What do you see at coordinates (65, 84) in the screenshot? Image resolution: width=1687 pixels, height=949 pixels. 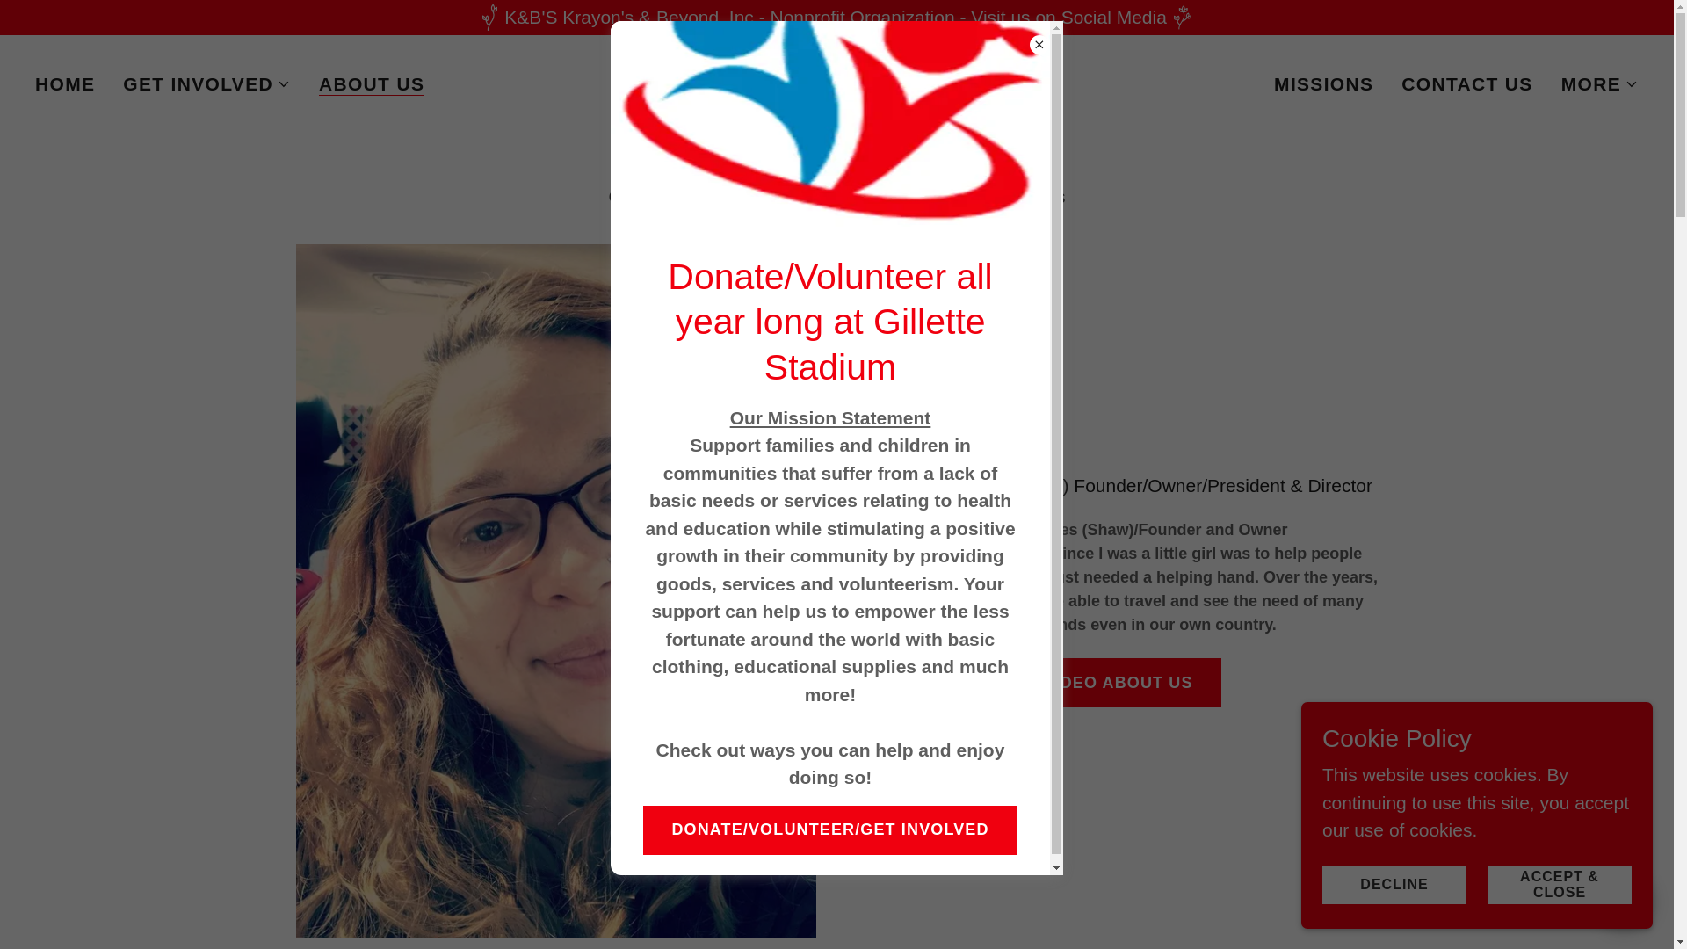 I see `HOME` at bounding box center [65, 84].